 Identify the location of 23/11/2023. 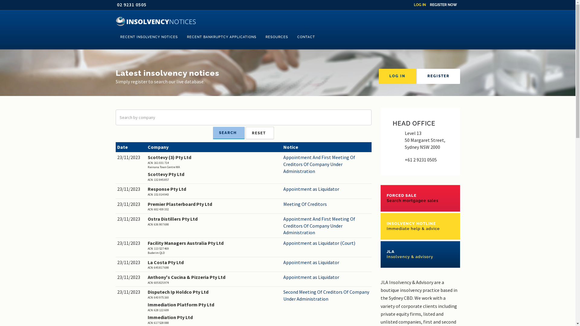
(131, 158).